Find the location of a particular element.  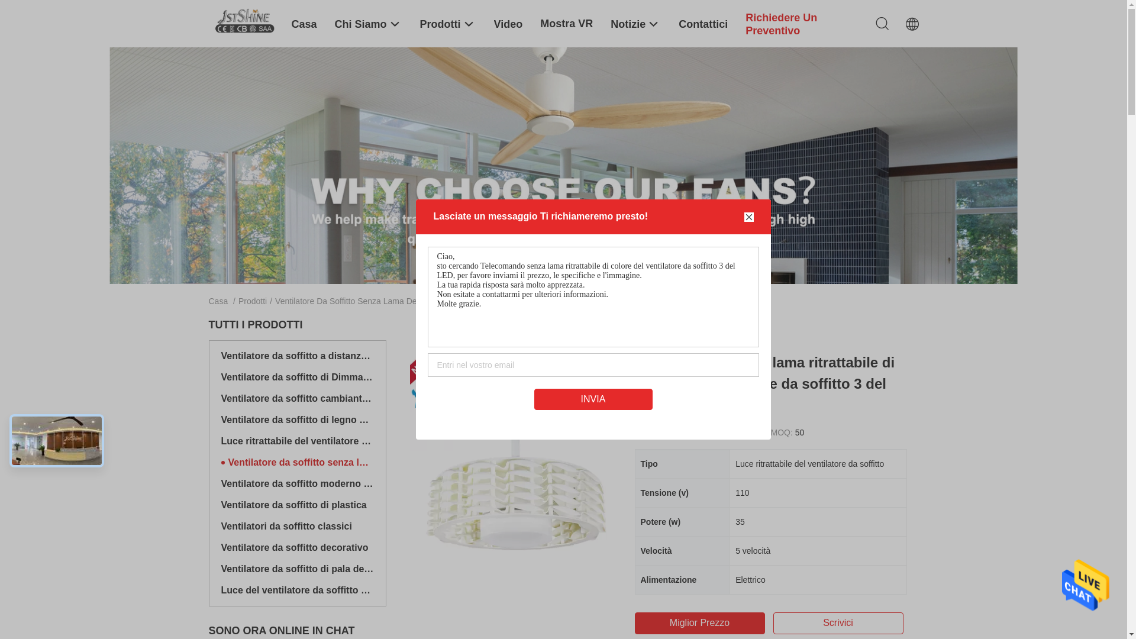

Prodotti is located at coordinates (448, 24).